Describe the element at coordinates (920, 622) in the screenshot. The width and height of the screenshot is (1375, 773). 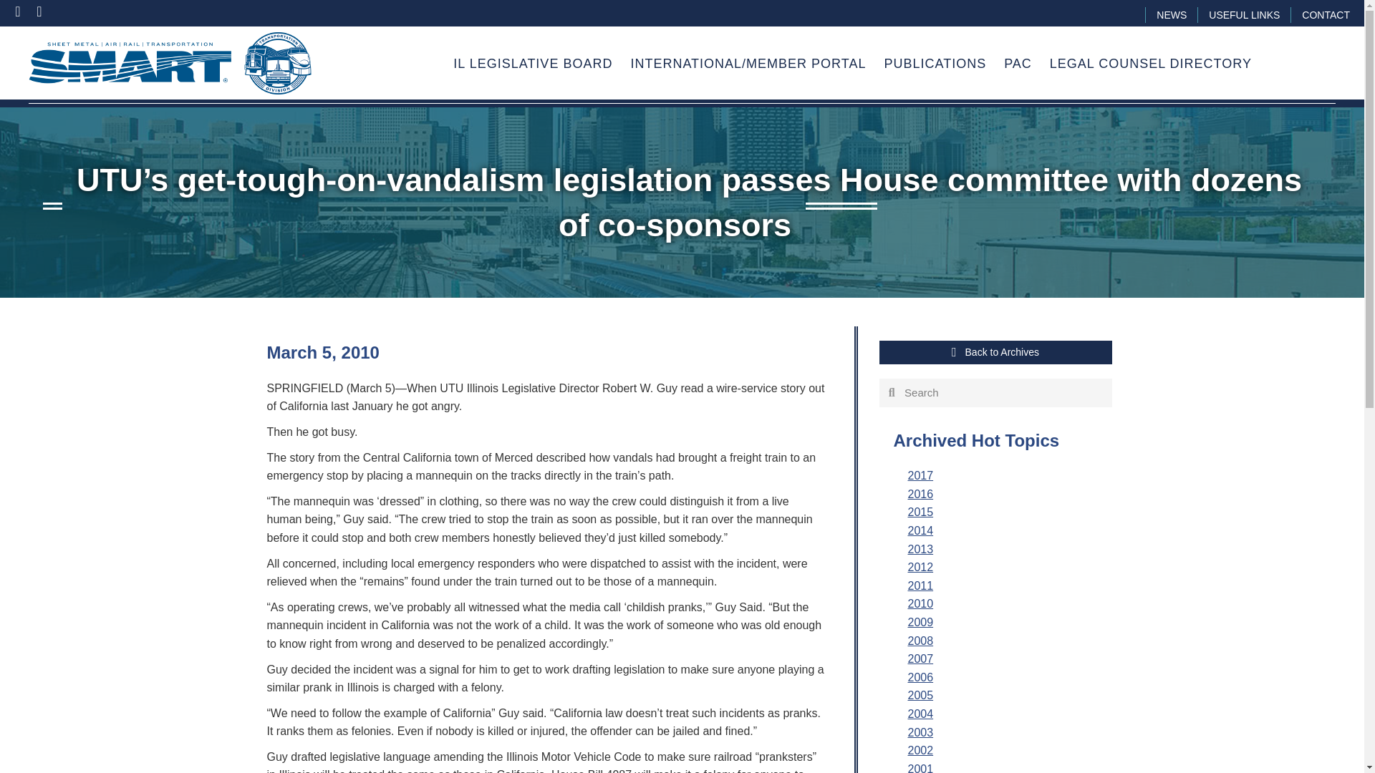
I see `2009` at that location.